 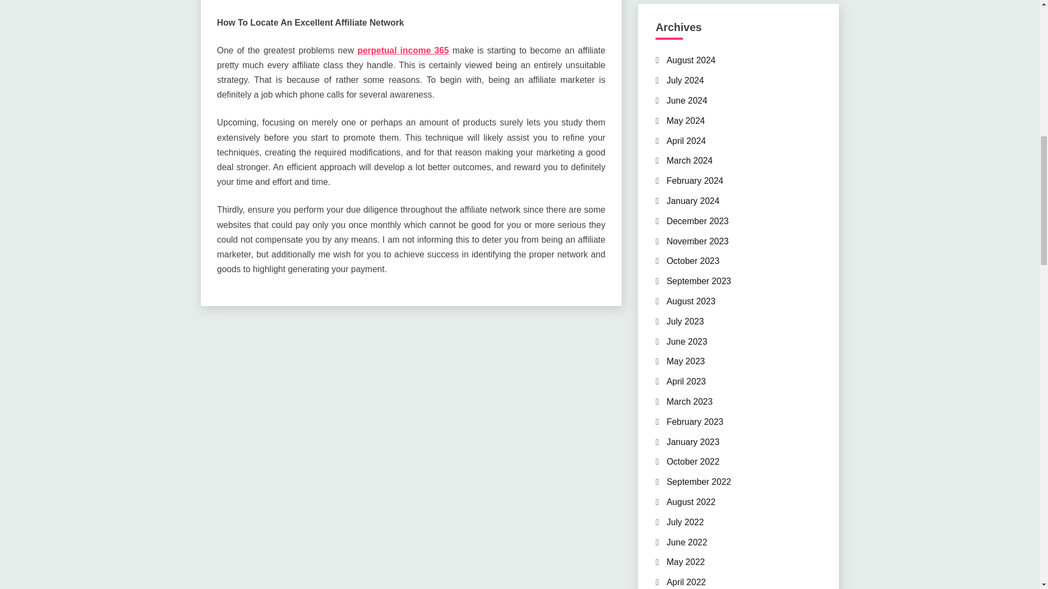 What do you see at coordinates (689, 160) in the screenshot?
I see `March 2024` at bounding box center [689, 160].